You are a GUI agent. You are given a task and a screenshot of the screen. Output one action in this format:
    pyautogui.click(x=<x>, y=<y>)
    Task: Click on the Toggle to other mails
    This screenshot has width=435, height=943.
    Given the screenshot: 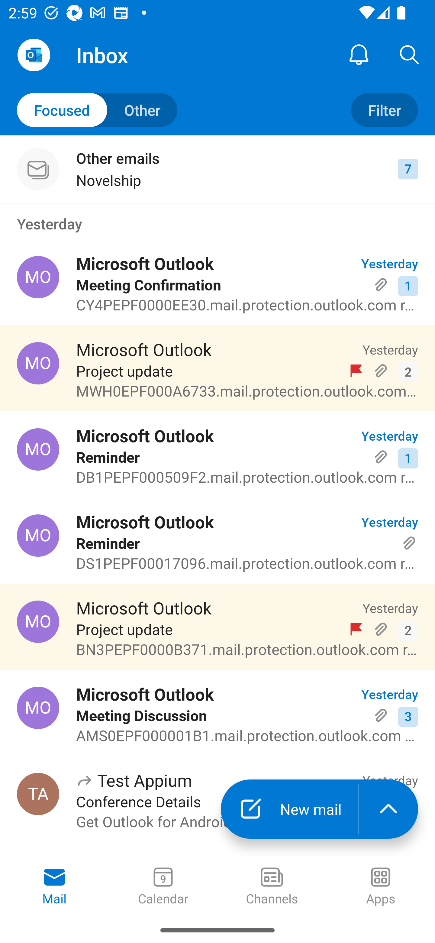 What is the action you would take?
    pyautogui.click(x=97, y=110)
    